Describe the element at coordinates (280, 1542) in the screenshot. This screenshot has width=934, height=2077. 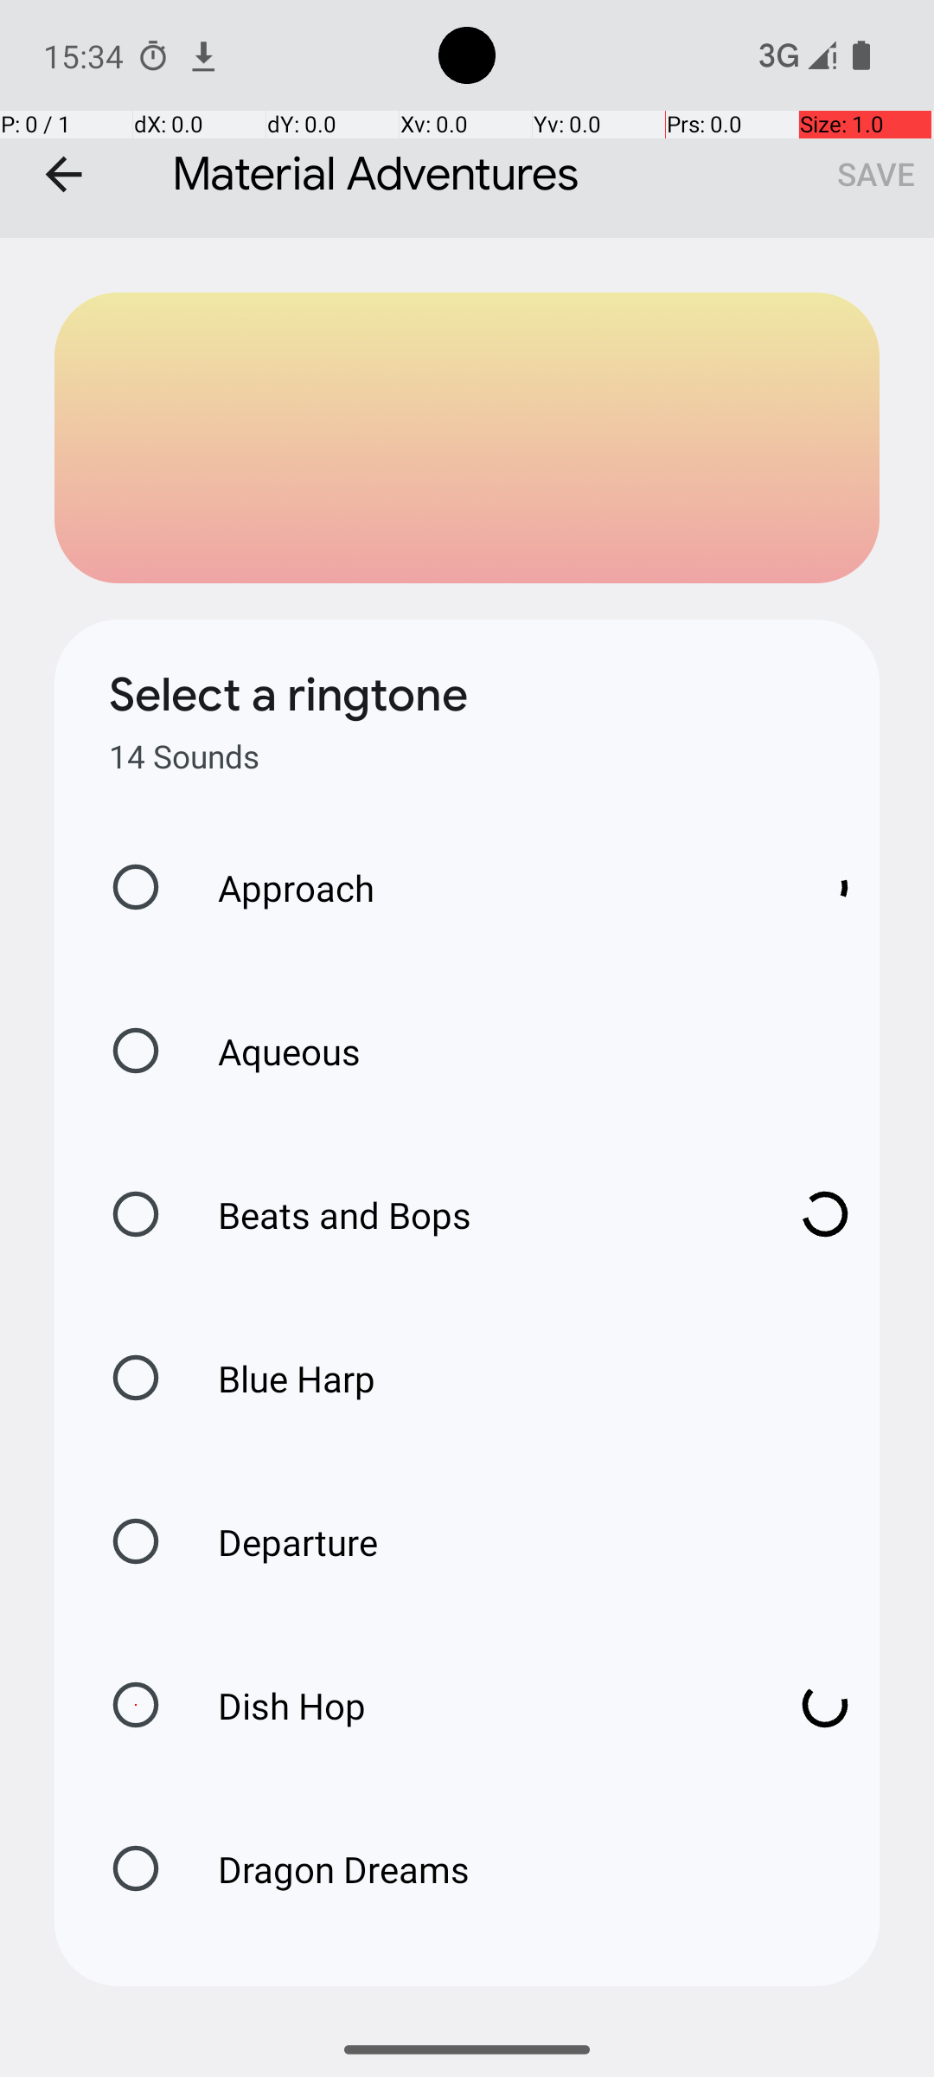
I see `Departure` at that location.